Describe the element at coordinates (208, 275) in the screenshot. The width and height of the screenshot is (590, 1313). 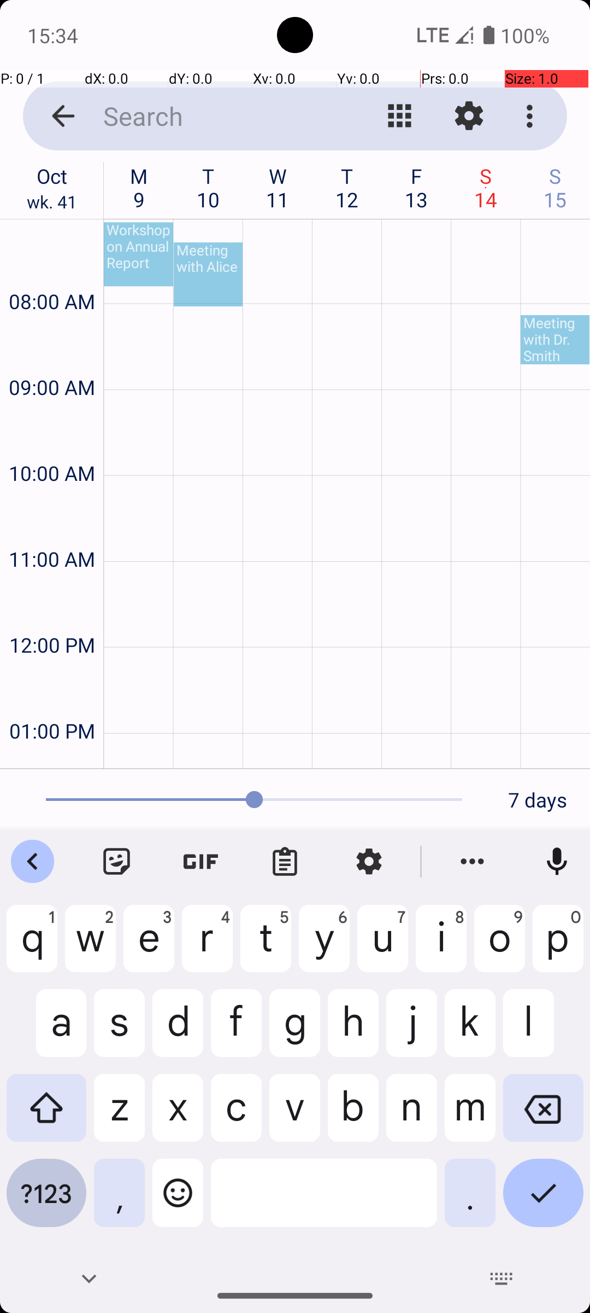
I see `Meeting with Alice` at that location.